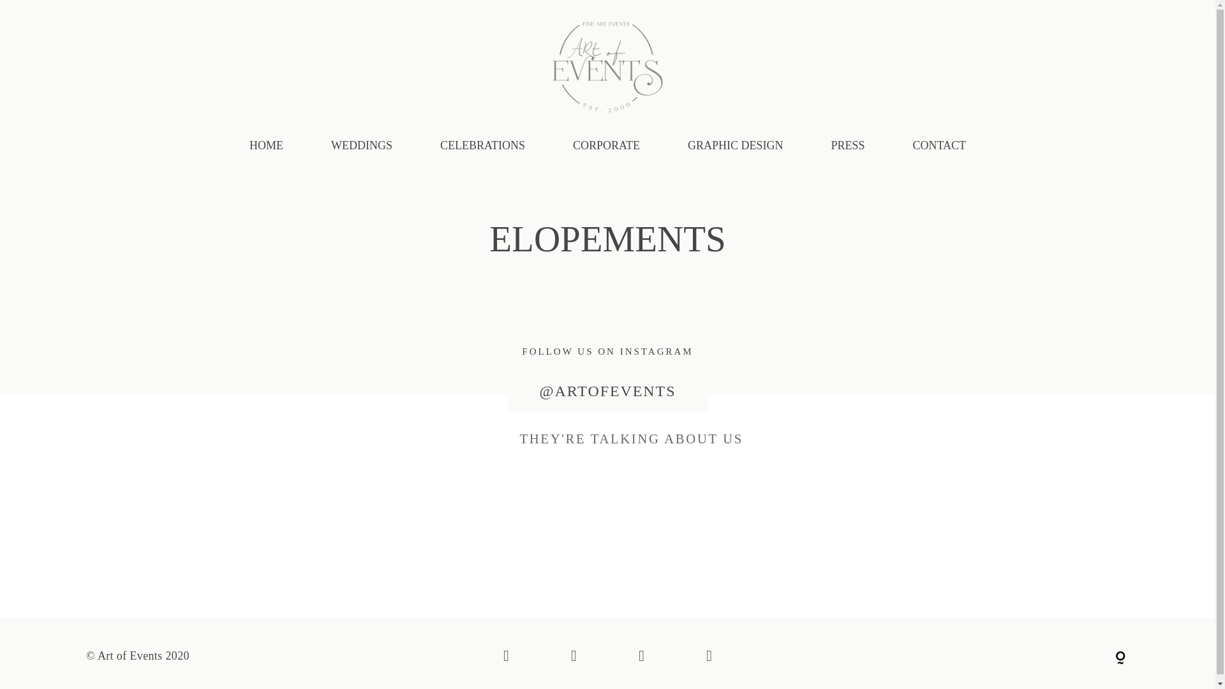 The height and width of the screenshot is (689, 1225). I want to click on CONTACT, so click(940, 146).